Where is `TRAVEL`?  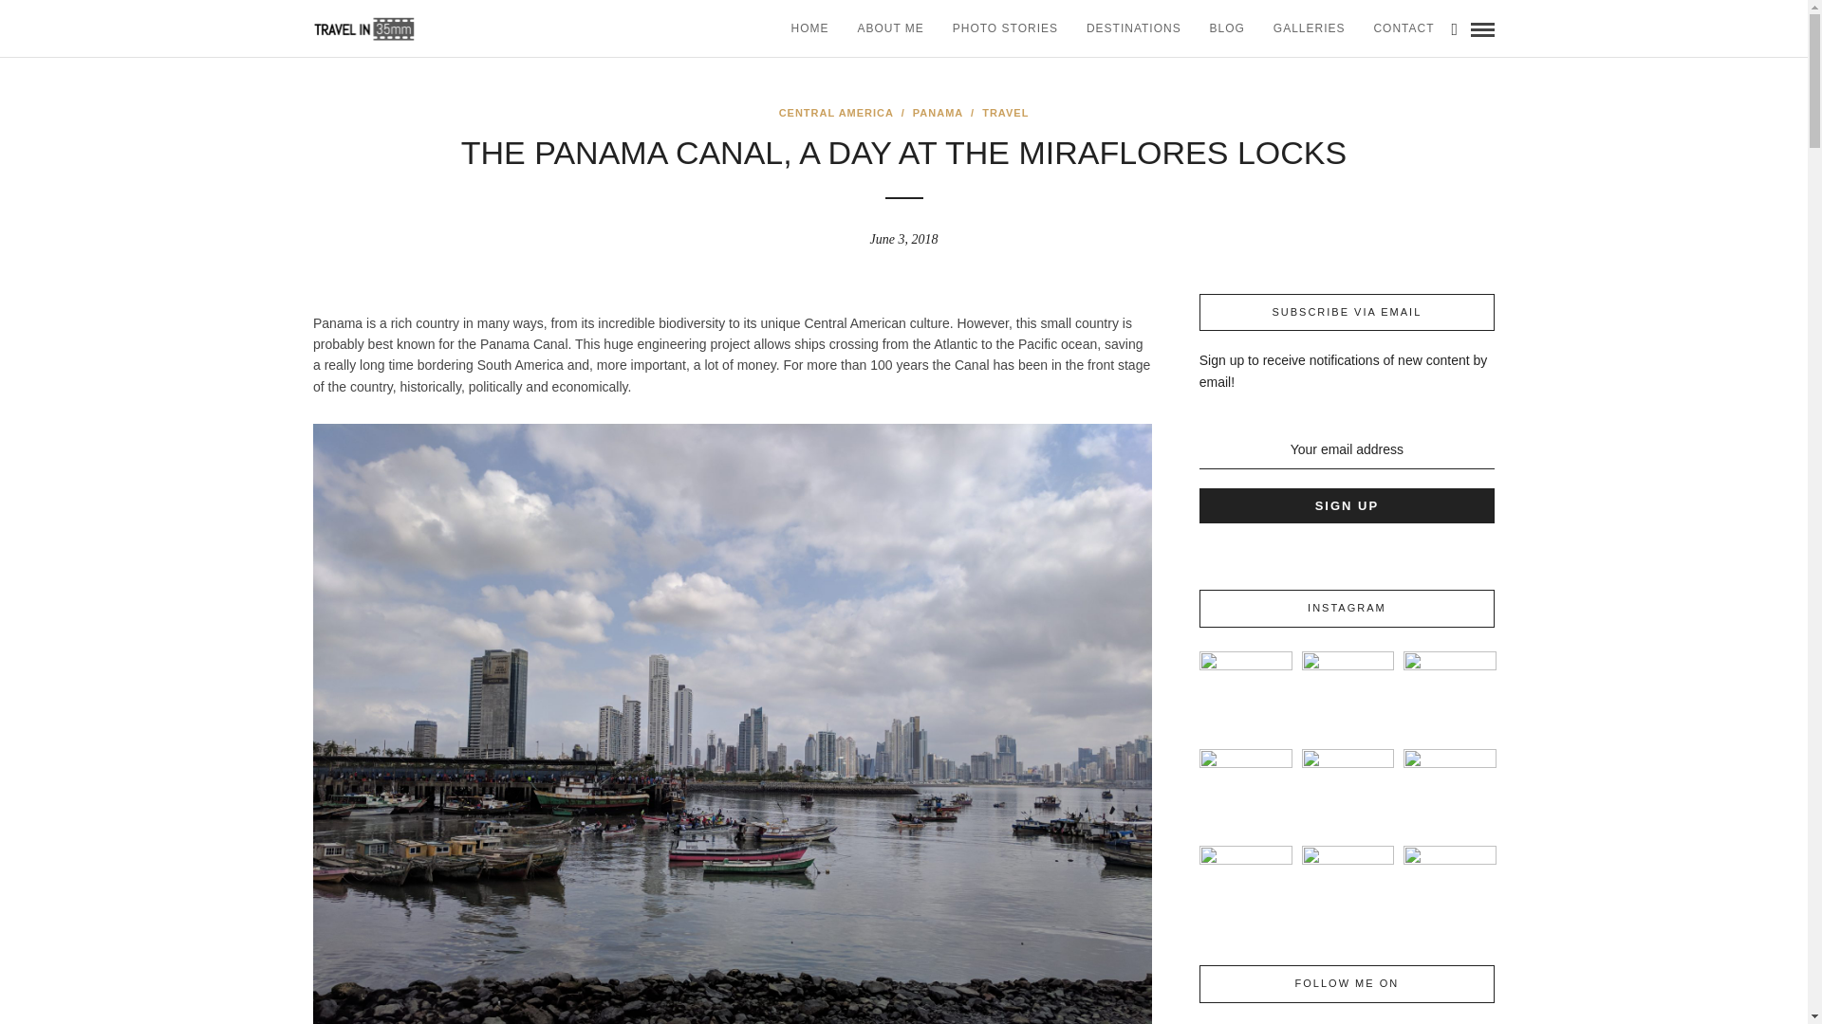
TRAVEL is located at coordinates (1005, 113).